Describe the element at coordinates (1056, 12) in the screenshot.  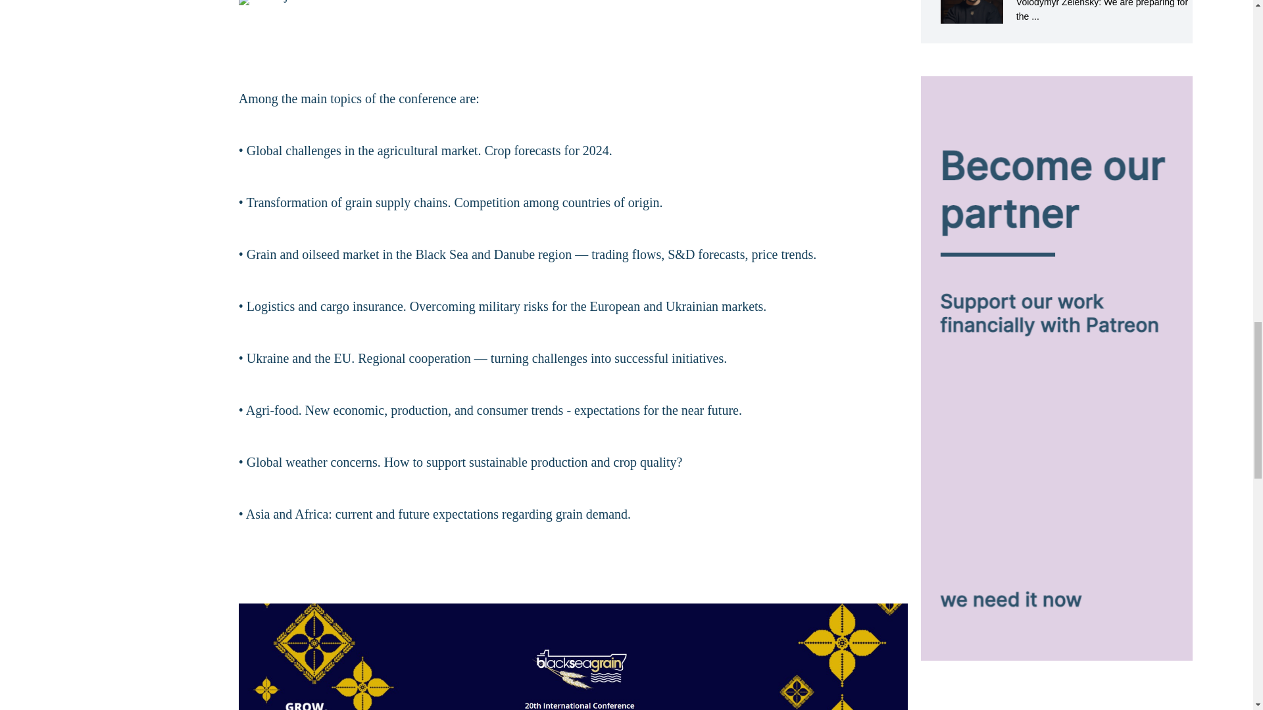
I see `Read` at that location.